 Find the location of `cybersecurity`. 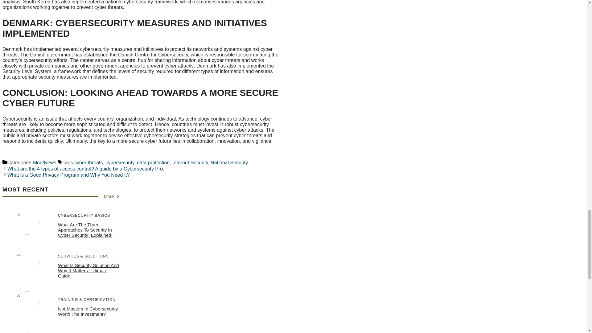

cybersecurity is located at coordinates (120, 162).